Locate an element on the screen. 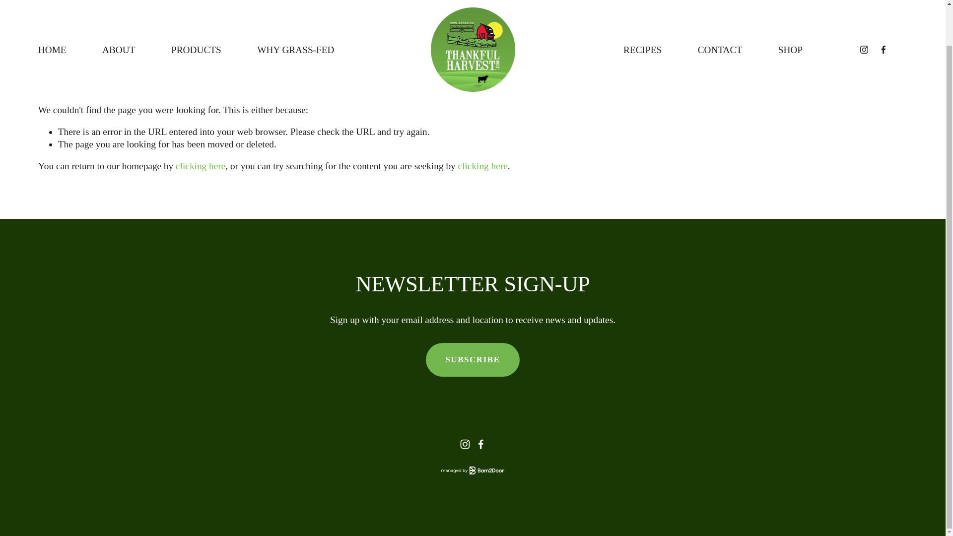  CONTACT is located at coordinates (720, 7).